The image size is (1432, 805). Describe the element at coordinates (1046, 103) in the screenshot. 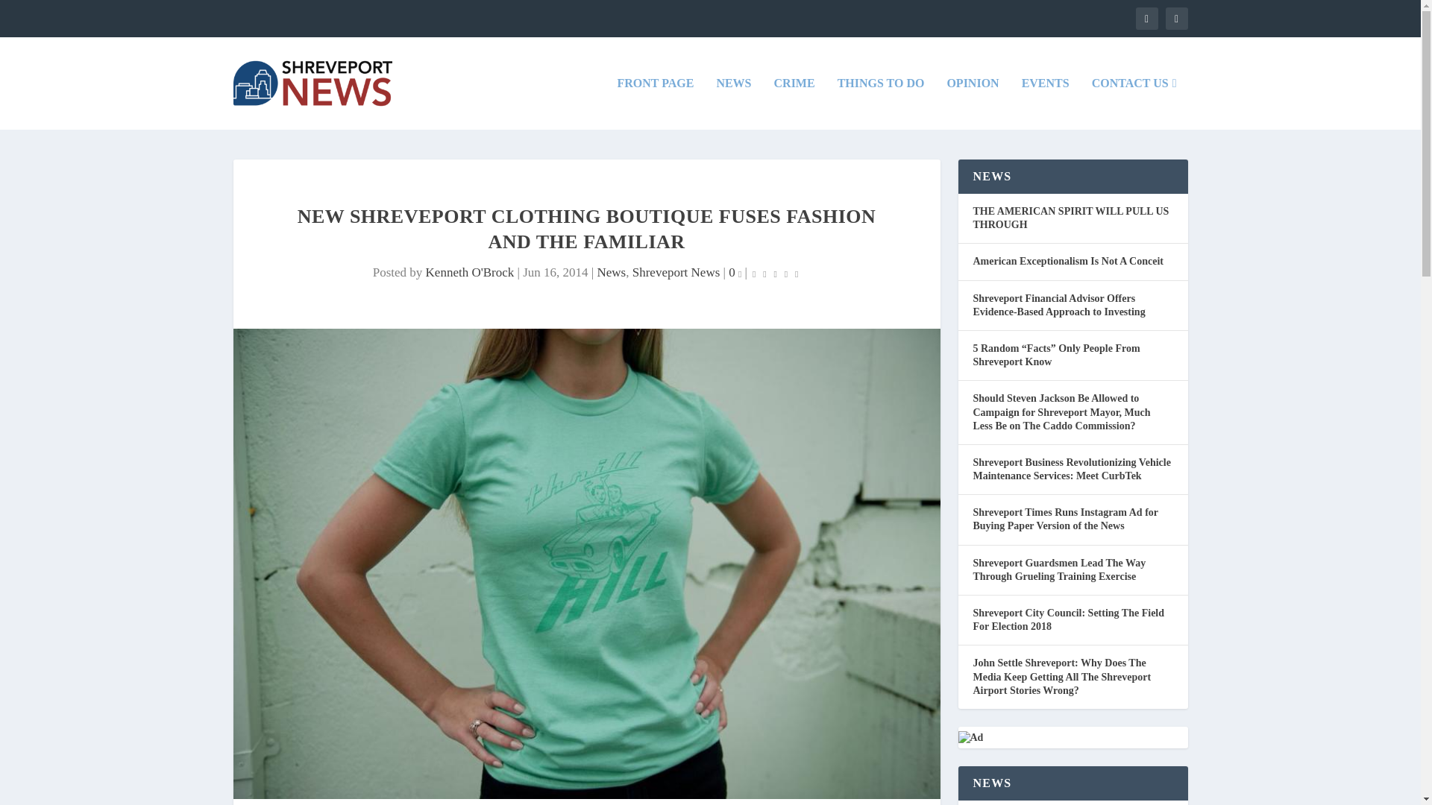

I see `EVENTS` at that location.